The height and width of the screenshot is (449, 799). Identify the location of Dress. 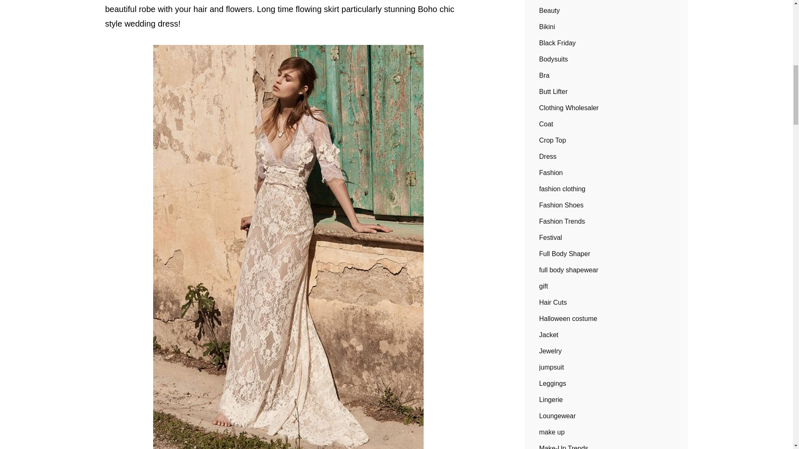
(548, 156).